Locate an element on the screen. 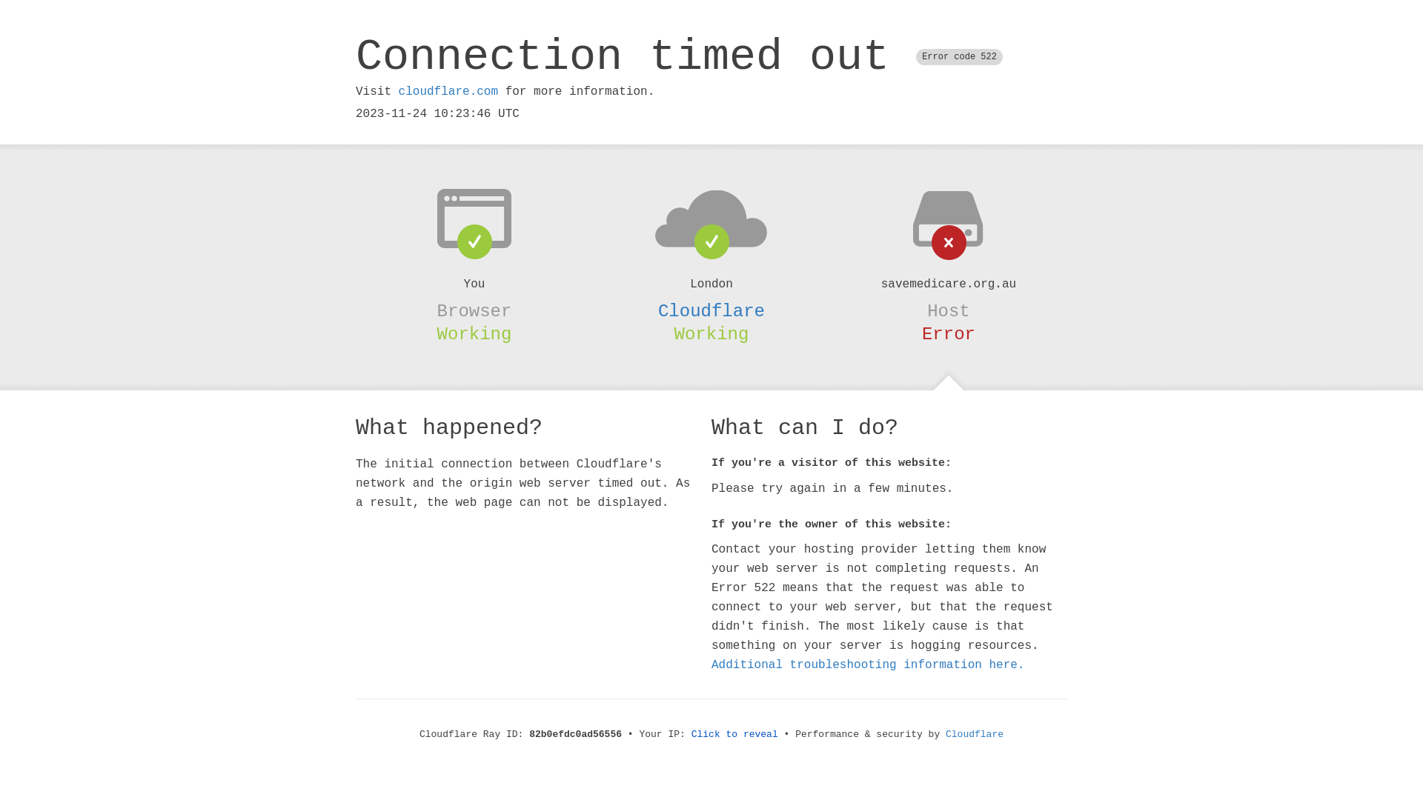  Additional troubleshooting information here. is located at coordinates (868, 665).